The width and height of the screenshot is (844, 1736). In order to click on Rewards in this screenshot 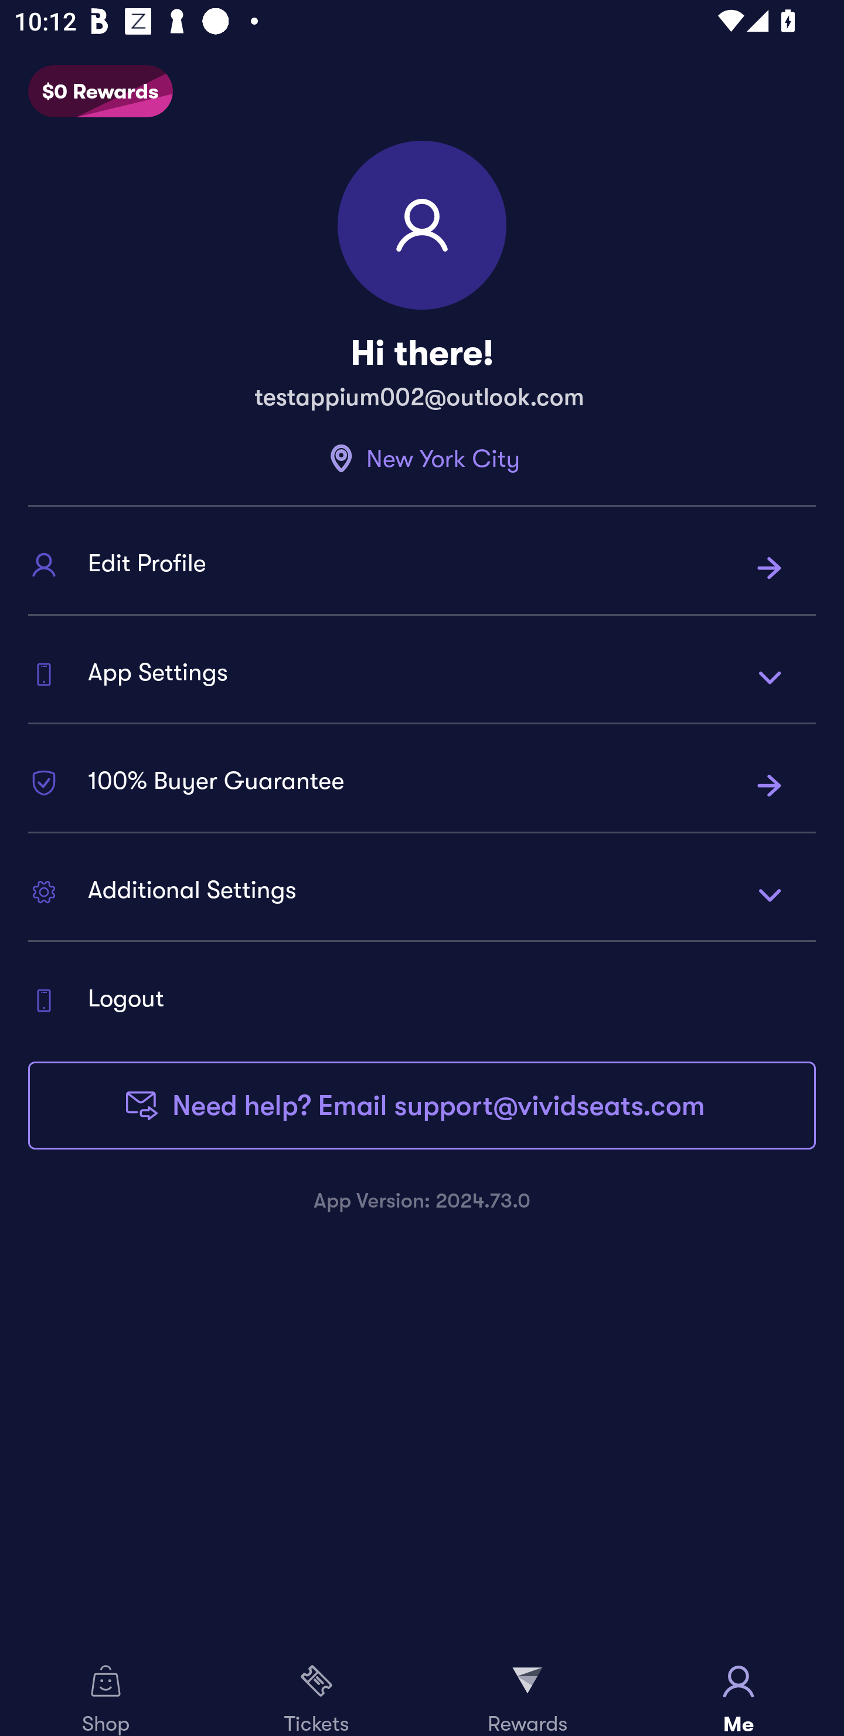, I will do `click(527, 1693)`.